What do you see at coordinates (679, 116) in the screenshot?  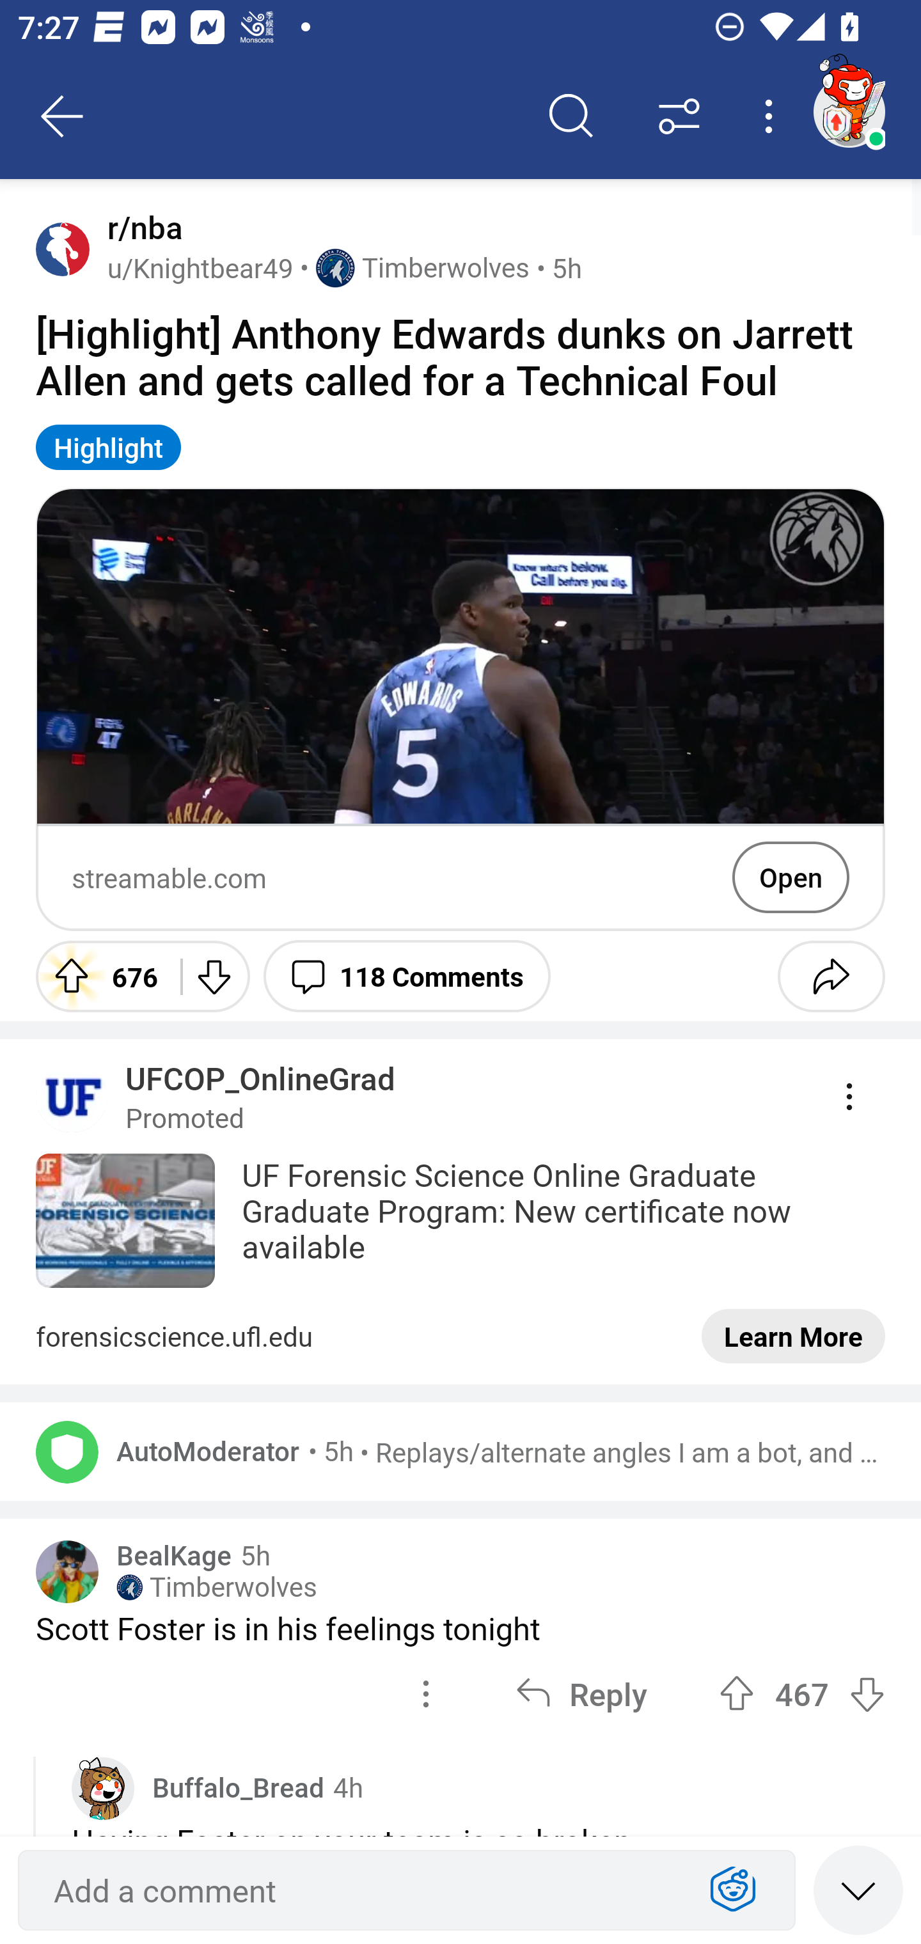 I see `Sort comments` at bounding box center [679, 116].